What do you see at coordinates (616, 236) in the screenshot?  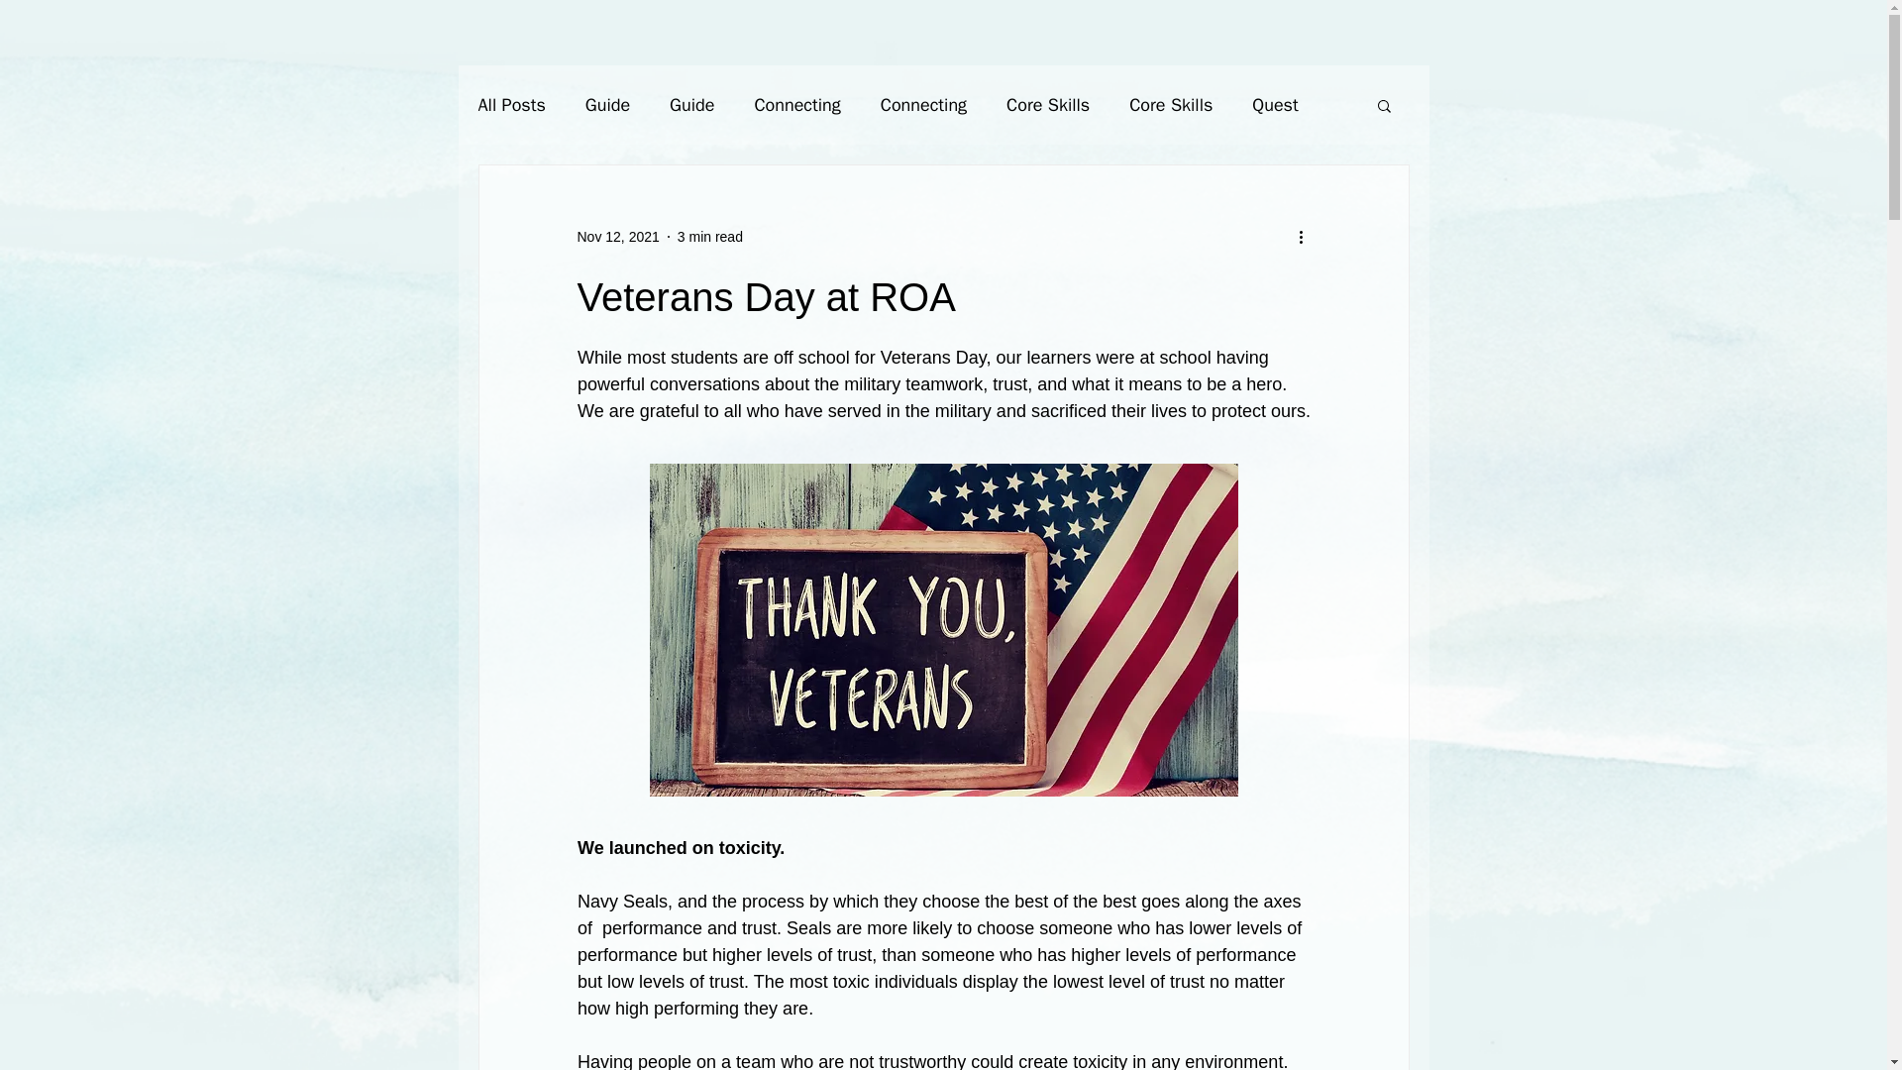 I see `Nov 12, 2021` at bounding box center [616, 236].